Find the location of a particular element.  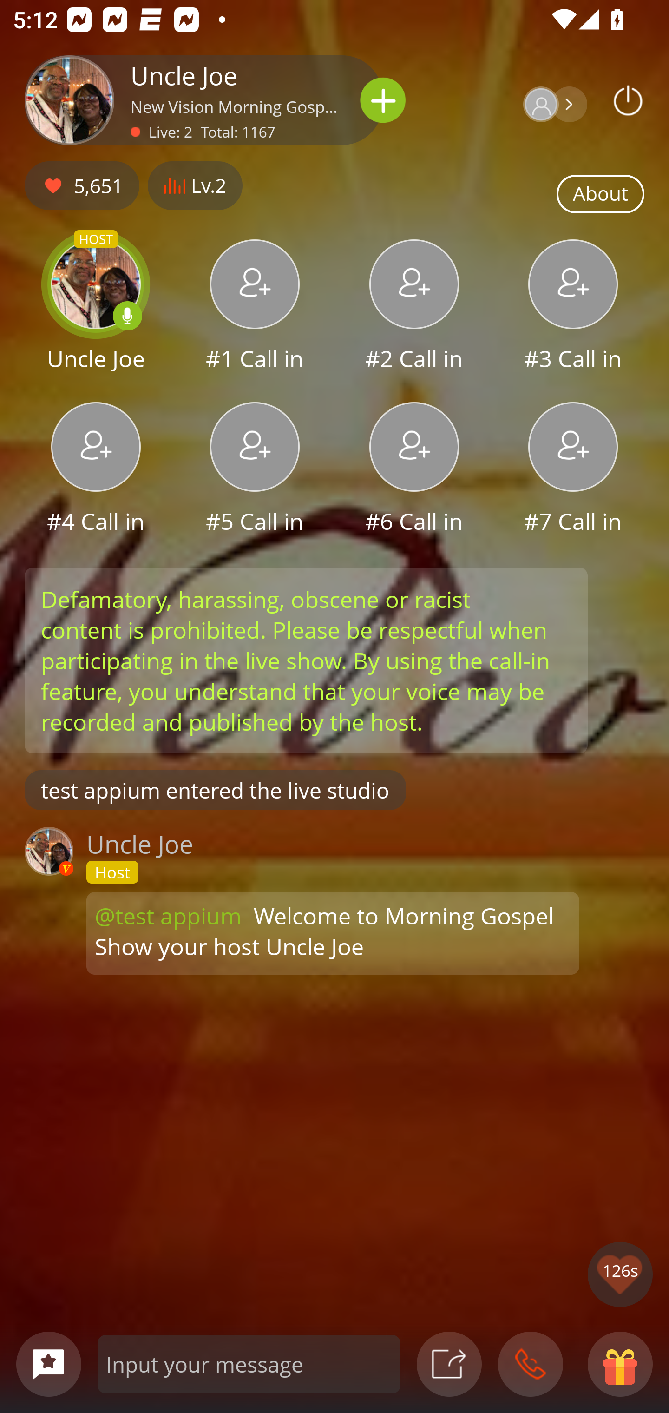

#5 Call in is located at coordinates (255, 469).